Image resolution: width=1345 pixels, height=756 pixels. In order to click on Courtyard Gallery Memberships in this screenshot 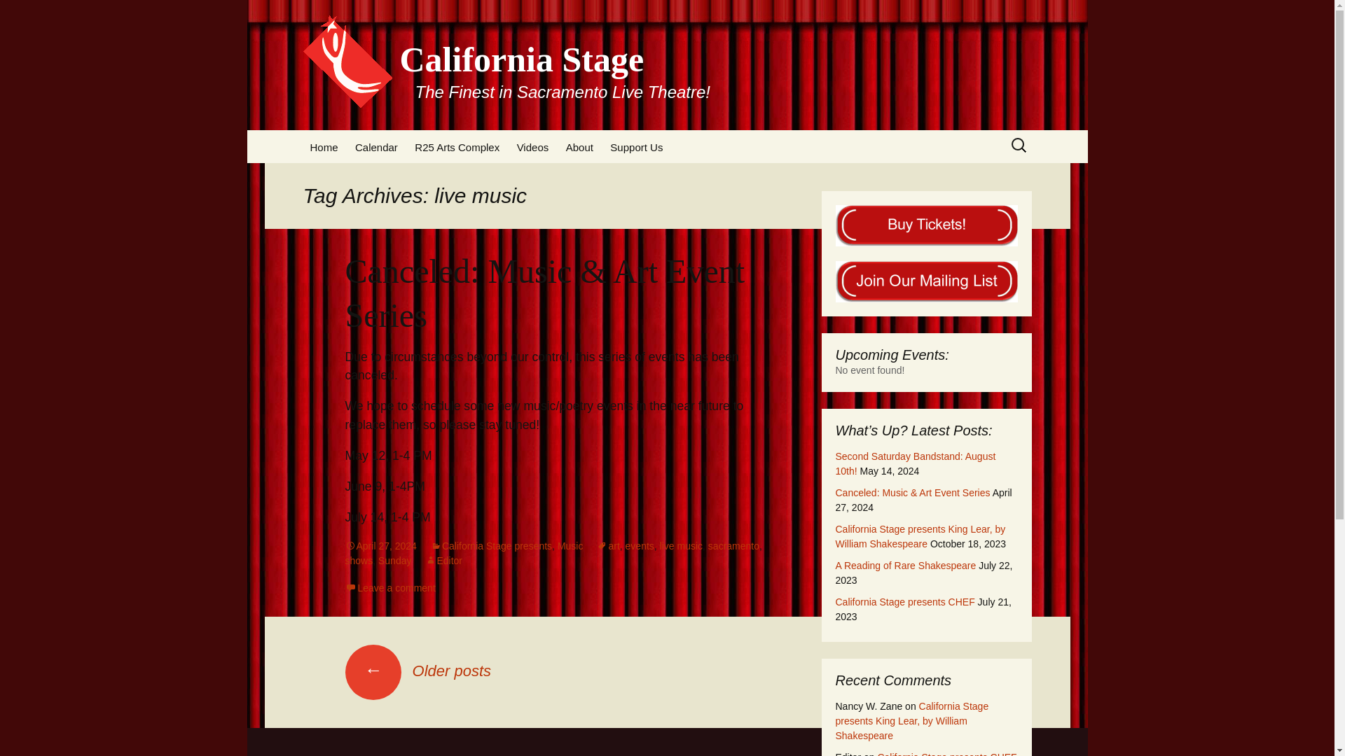, I will do `click(672, 186)`.